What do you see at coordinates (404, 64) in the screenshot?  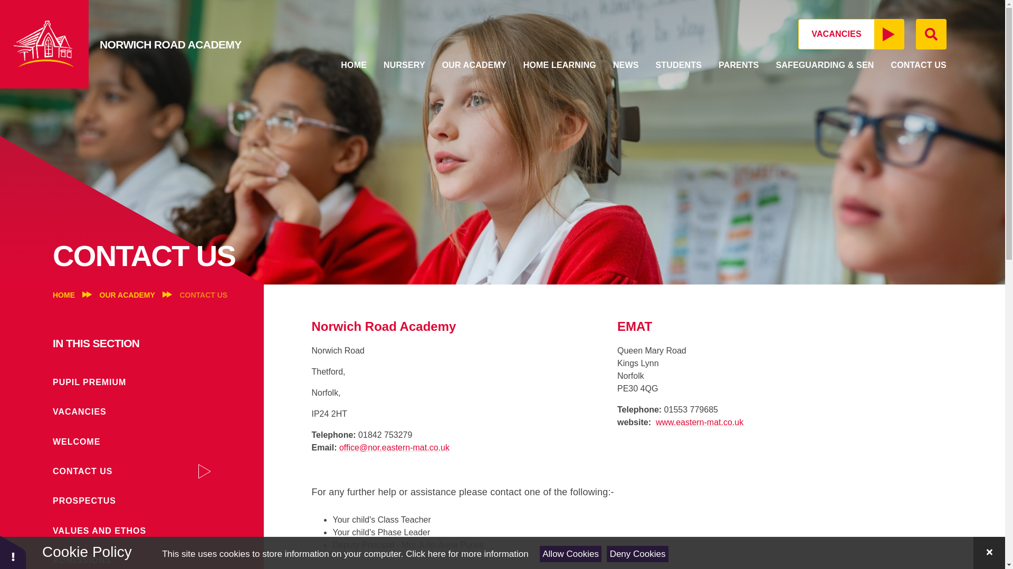 I see `NURSERY` at bounding box center [404, 64].